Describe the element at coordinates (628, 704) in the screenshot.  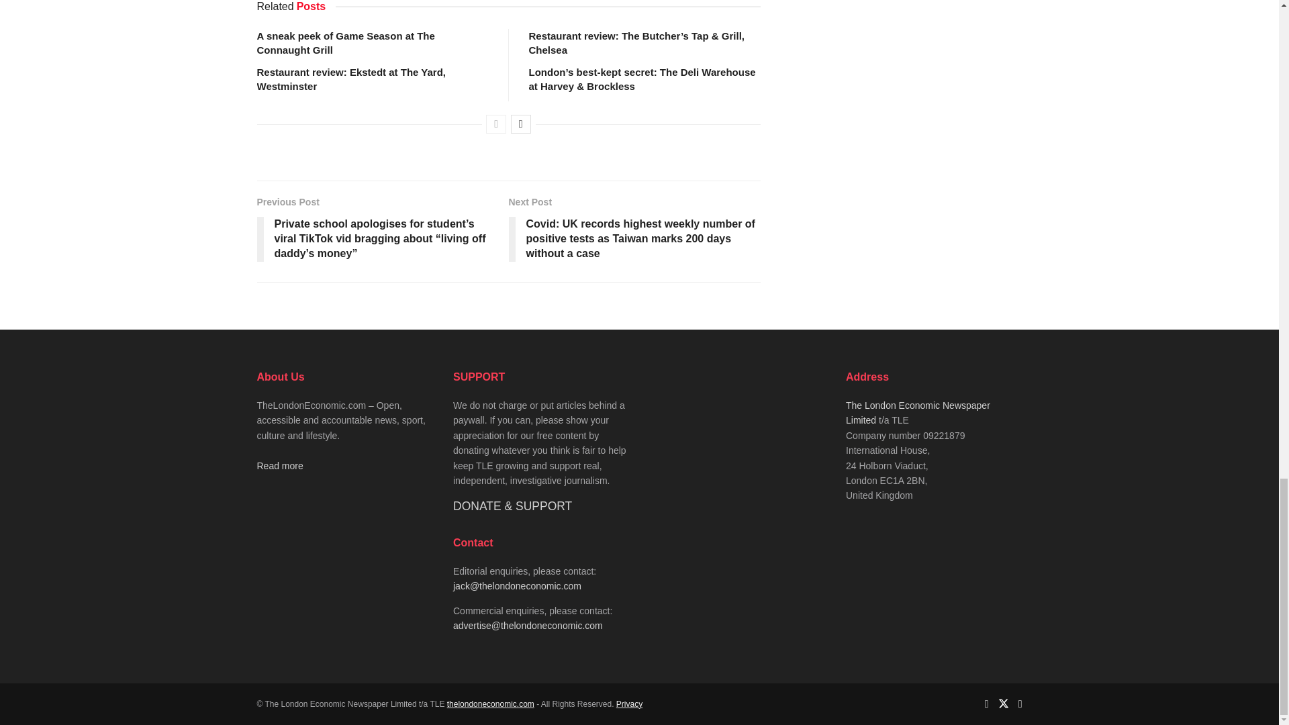
I see `Privacy` at that location.